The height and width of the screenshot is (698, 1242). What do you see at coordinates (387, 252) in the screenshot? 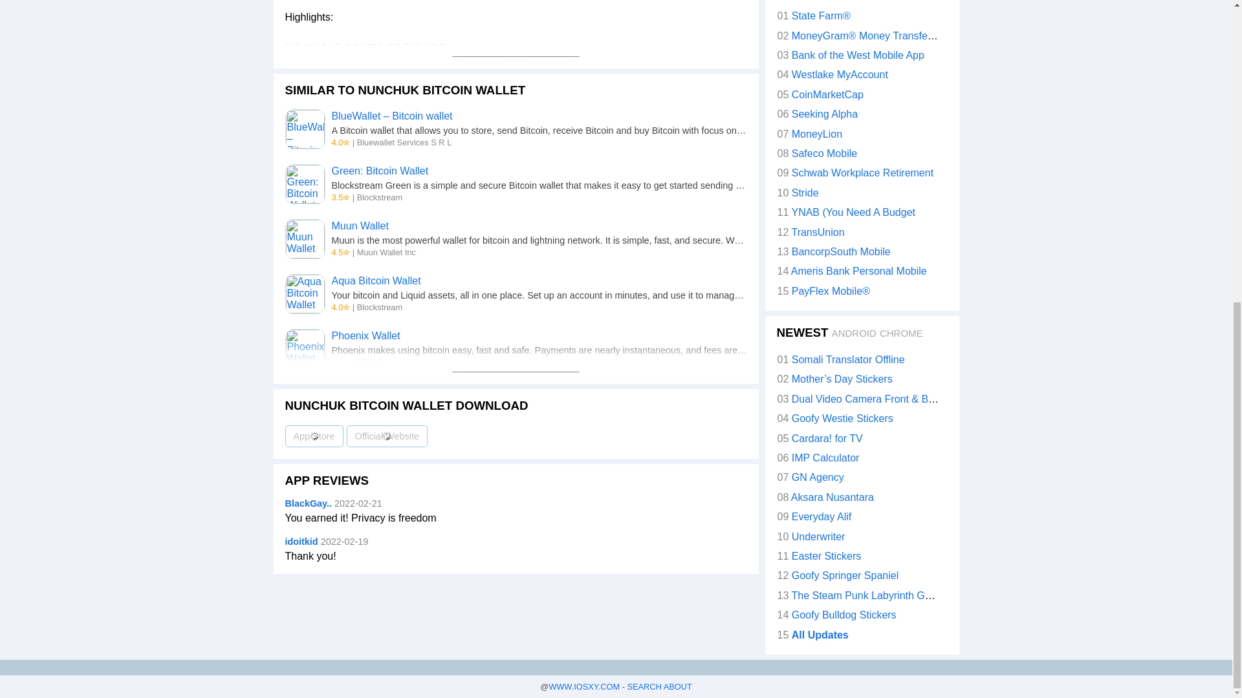
I see `Muun Wallet Inc` at bounding box center [387, 252].